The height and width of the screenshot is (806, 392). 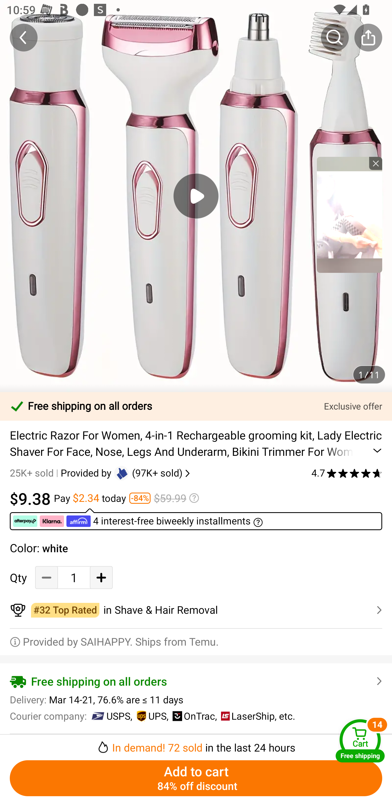 What do you see at coordinates (368, 37) in the screenshot?
I see `Share` at bounding box center [368, 37].